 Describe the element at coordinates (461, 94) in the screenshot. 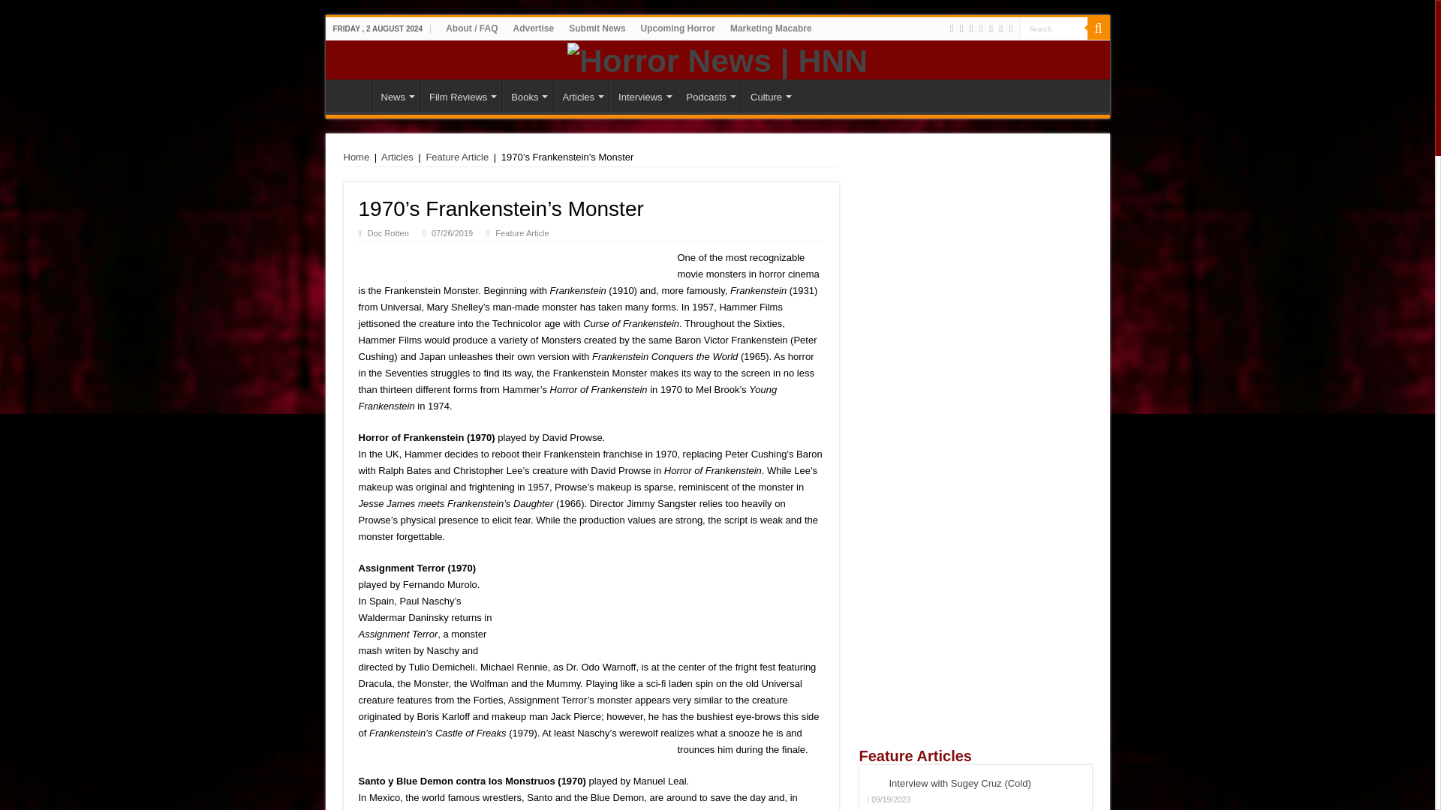

I see `Film Reviews` at that location.